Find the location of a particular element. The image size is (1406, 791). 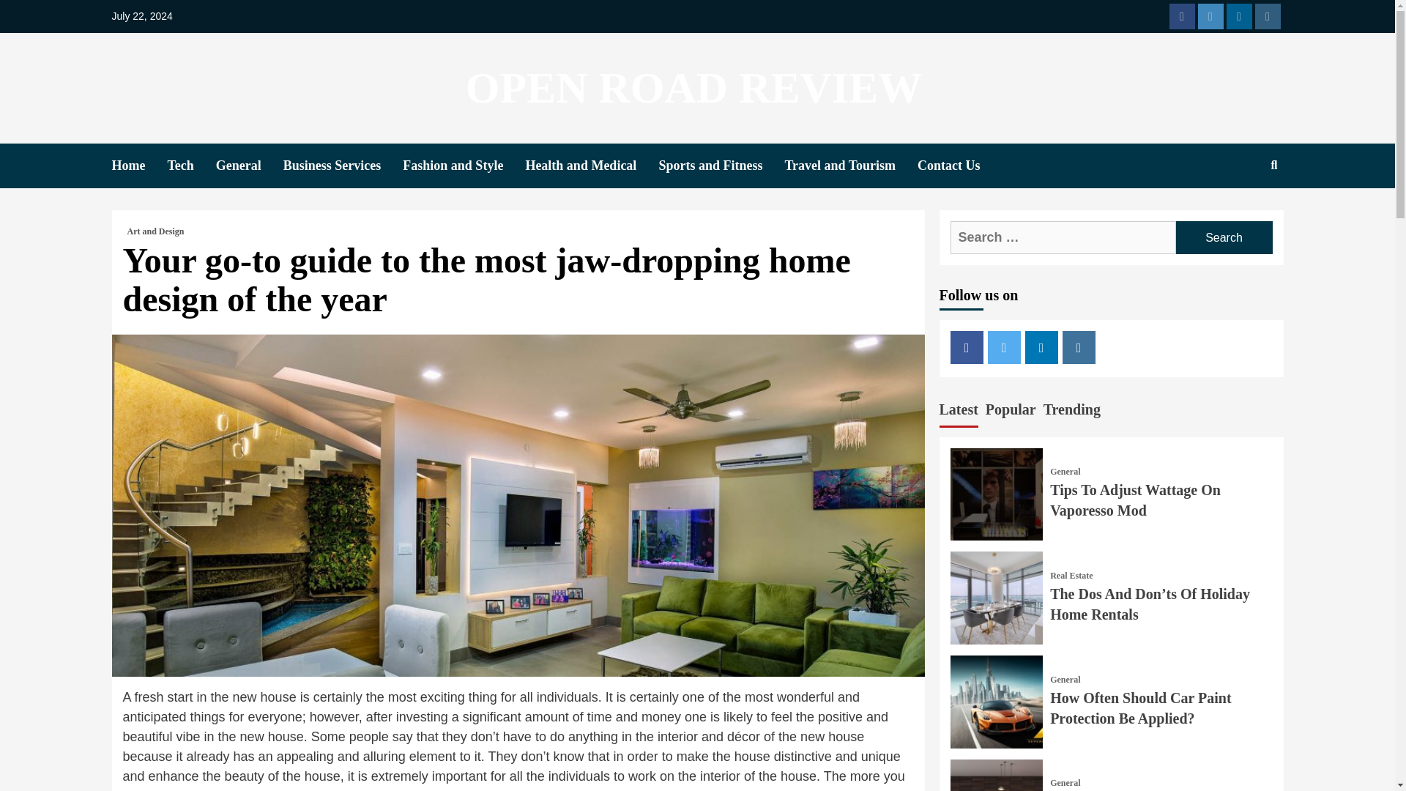

Health and Medical is located at coordinates (591, 166).